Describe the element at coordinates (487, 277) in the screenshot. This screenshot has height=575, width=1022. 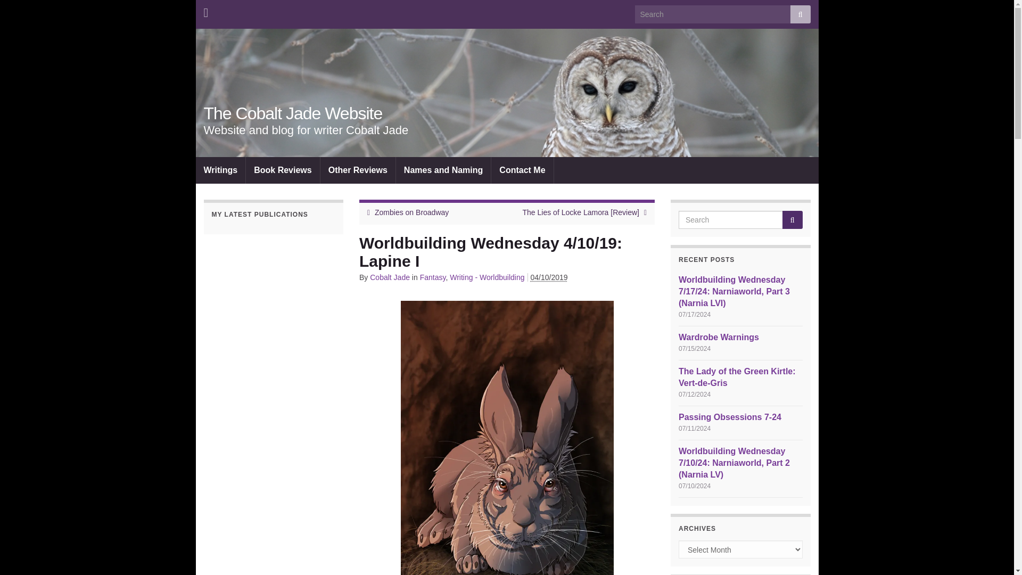
I see `Writing - Worldbuilding` at that location.